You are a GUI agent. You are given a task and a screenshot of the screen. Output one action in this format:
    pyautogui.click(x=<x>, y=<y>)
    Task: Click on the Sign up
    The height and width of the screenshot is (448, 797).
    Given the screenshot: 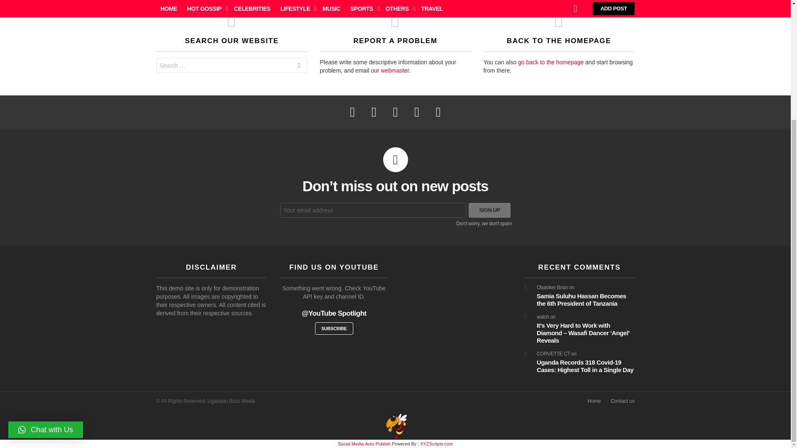 What is the action you would take?
    pyautogui.click(x=489, y=210)
    